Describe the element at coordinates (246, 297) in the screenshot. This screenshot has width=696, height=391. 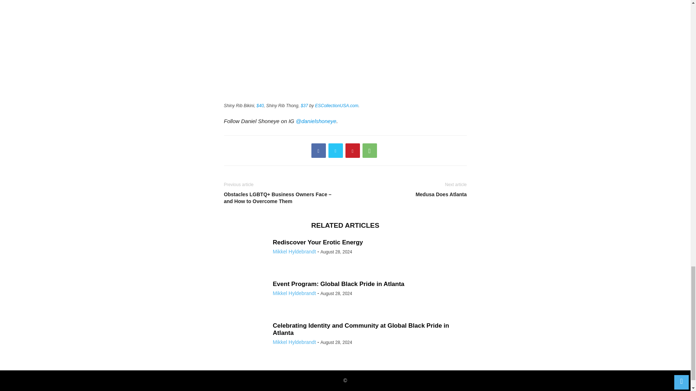
I see `Event Program: Global Black Pride in Atlanta` at that location.